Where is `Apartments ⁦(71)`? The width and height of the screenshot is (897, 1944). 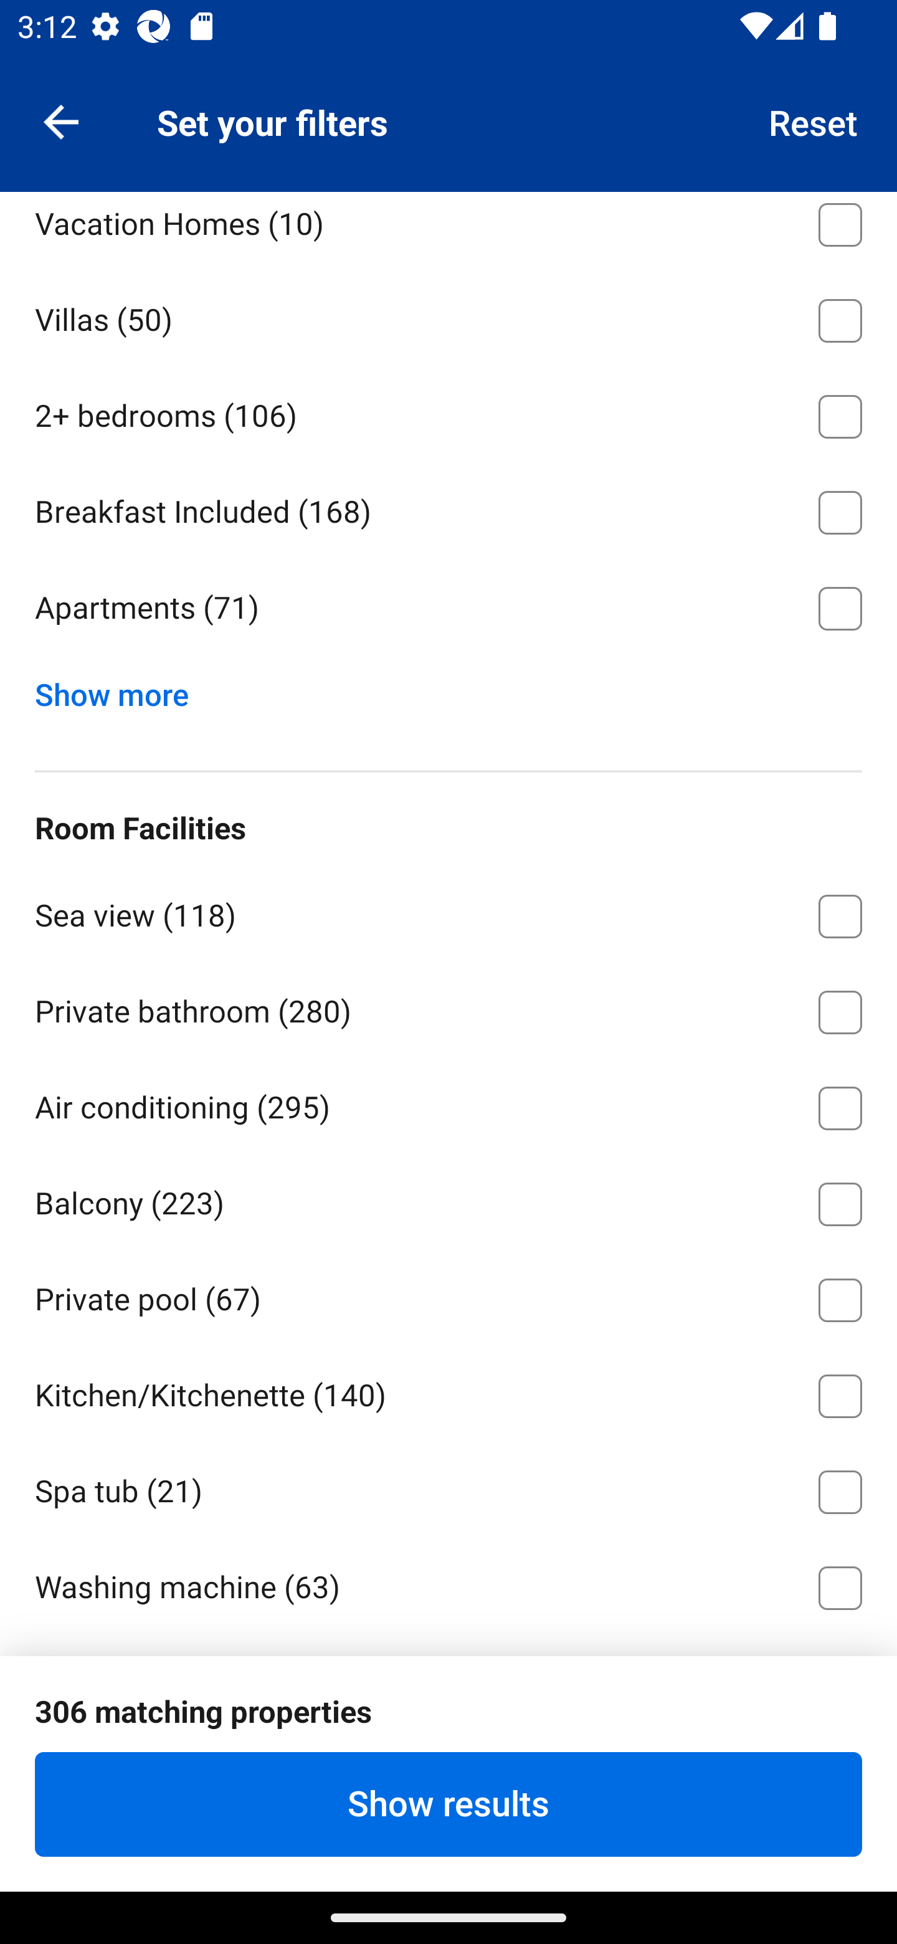
Apartments ⁦(71) is located at coordinates (448, 608).